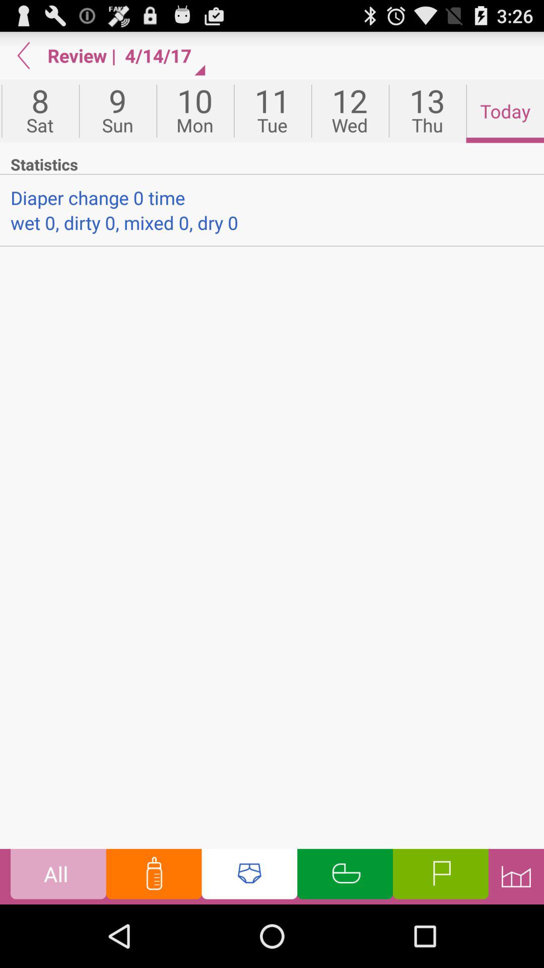  What do you see at coordinates (272, 198) in the screenshot?
I see `open the item below statistics app` at bounding box center [272, 198].